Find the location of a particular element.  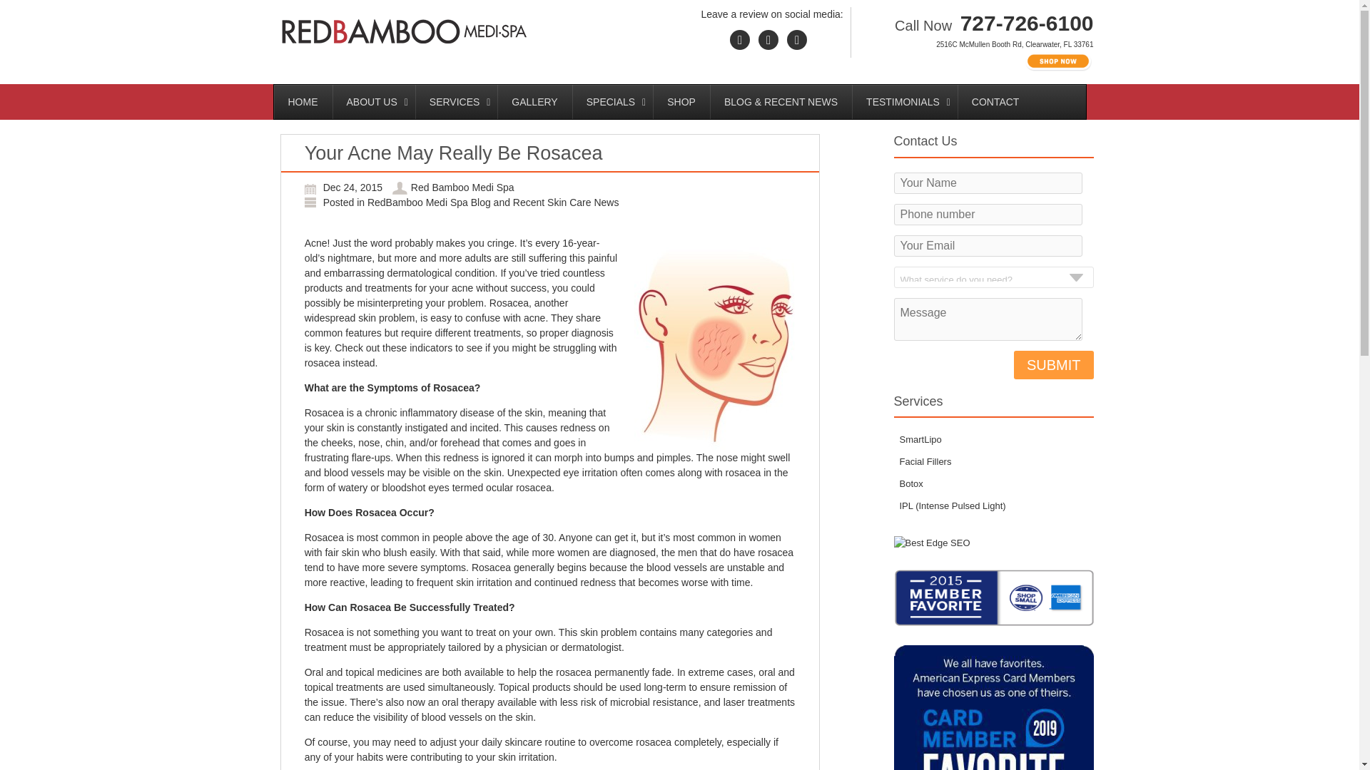

CONTACT is located at coordinates (996, 101).